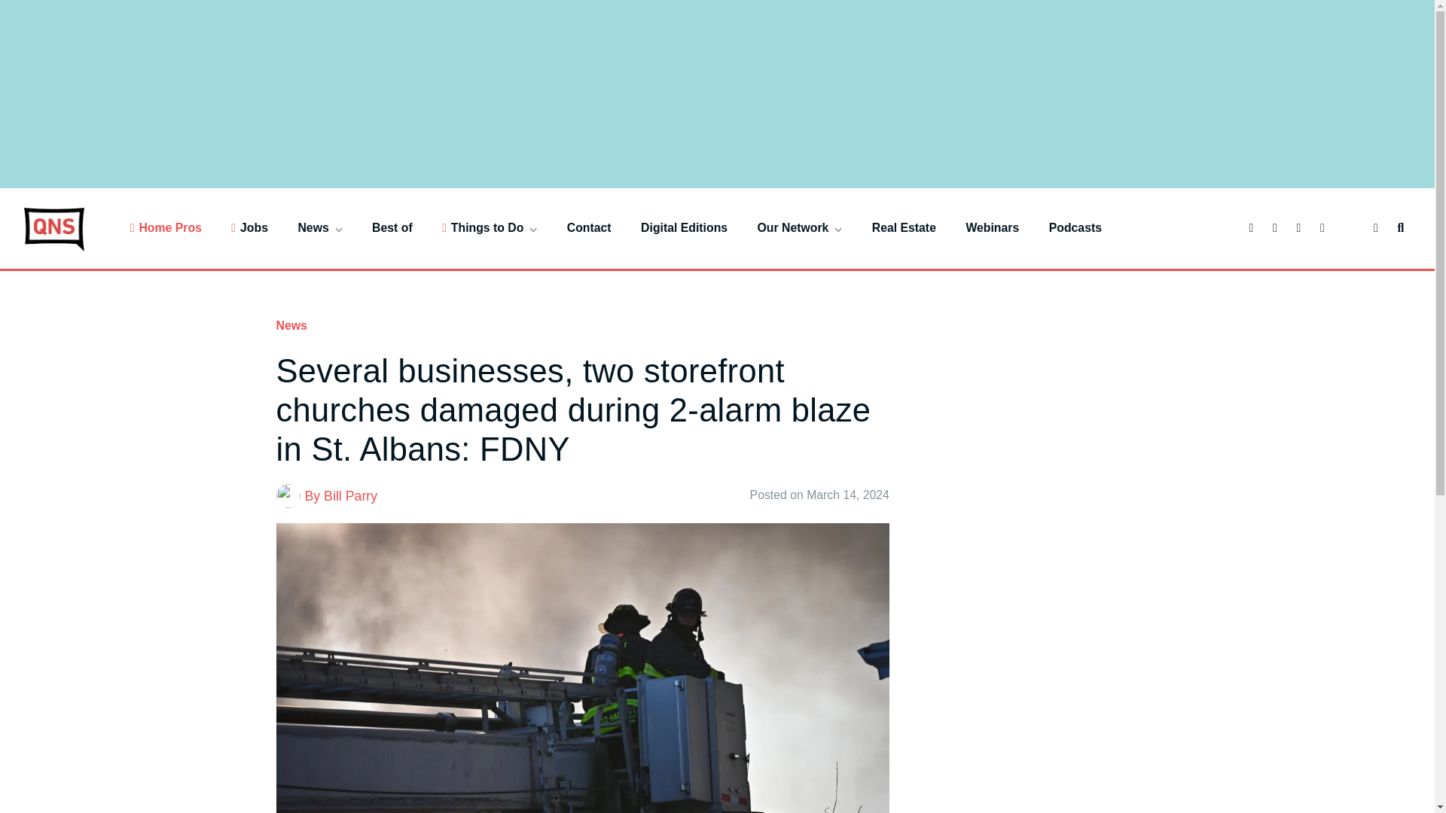 The width and height of the screenshot is (1446, 813). I want to click on Posts by Bill Parry, so click(351, 495).